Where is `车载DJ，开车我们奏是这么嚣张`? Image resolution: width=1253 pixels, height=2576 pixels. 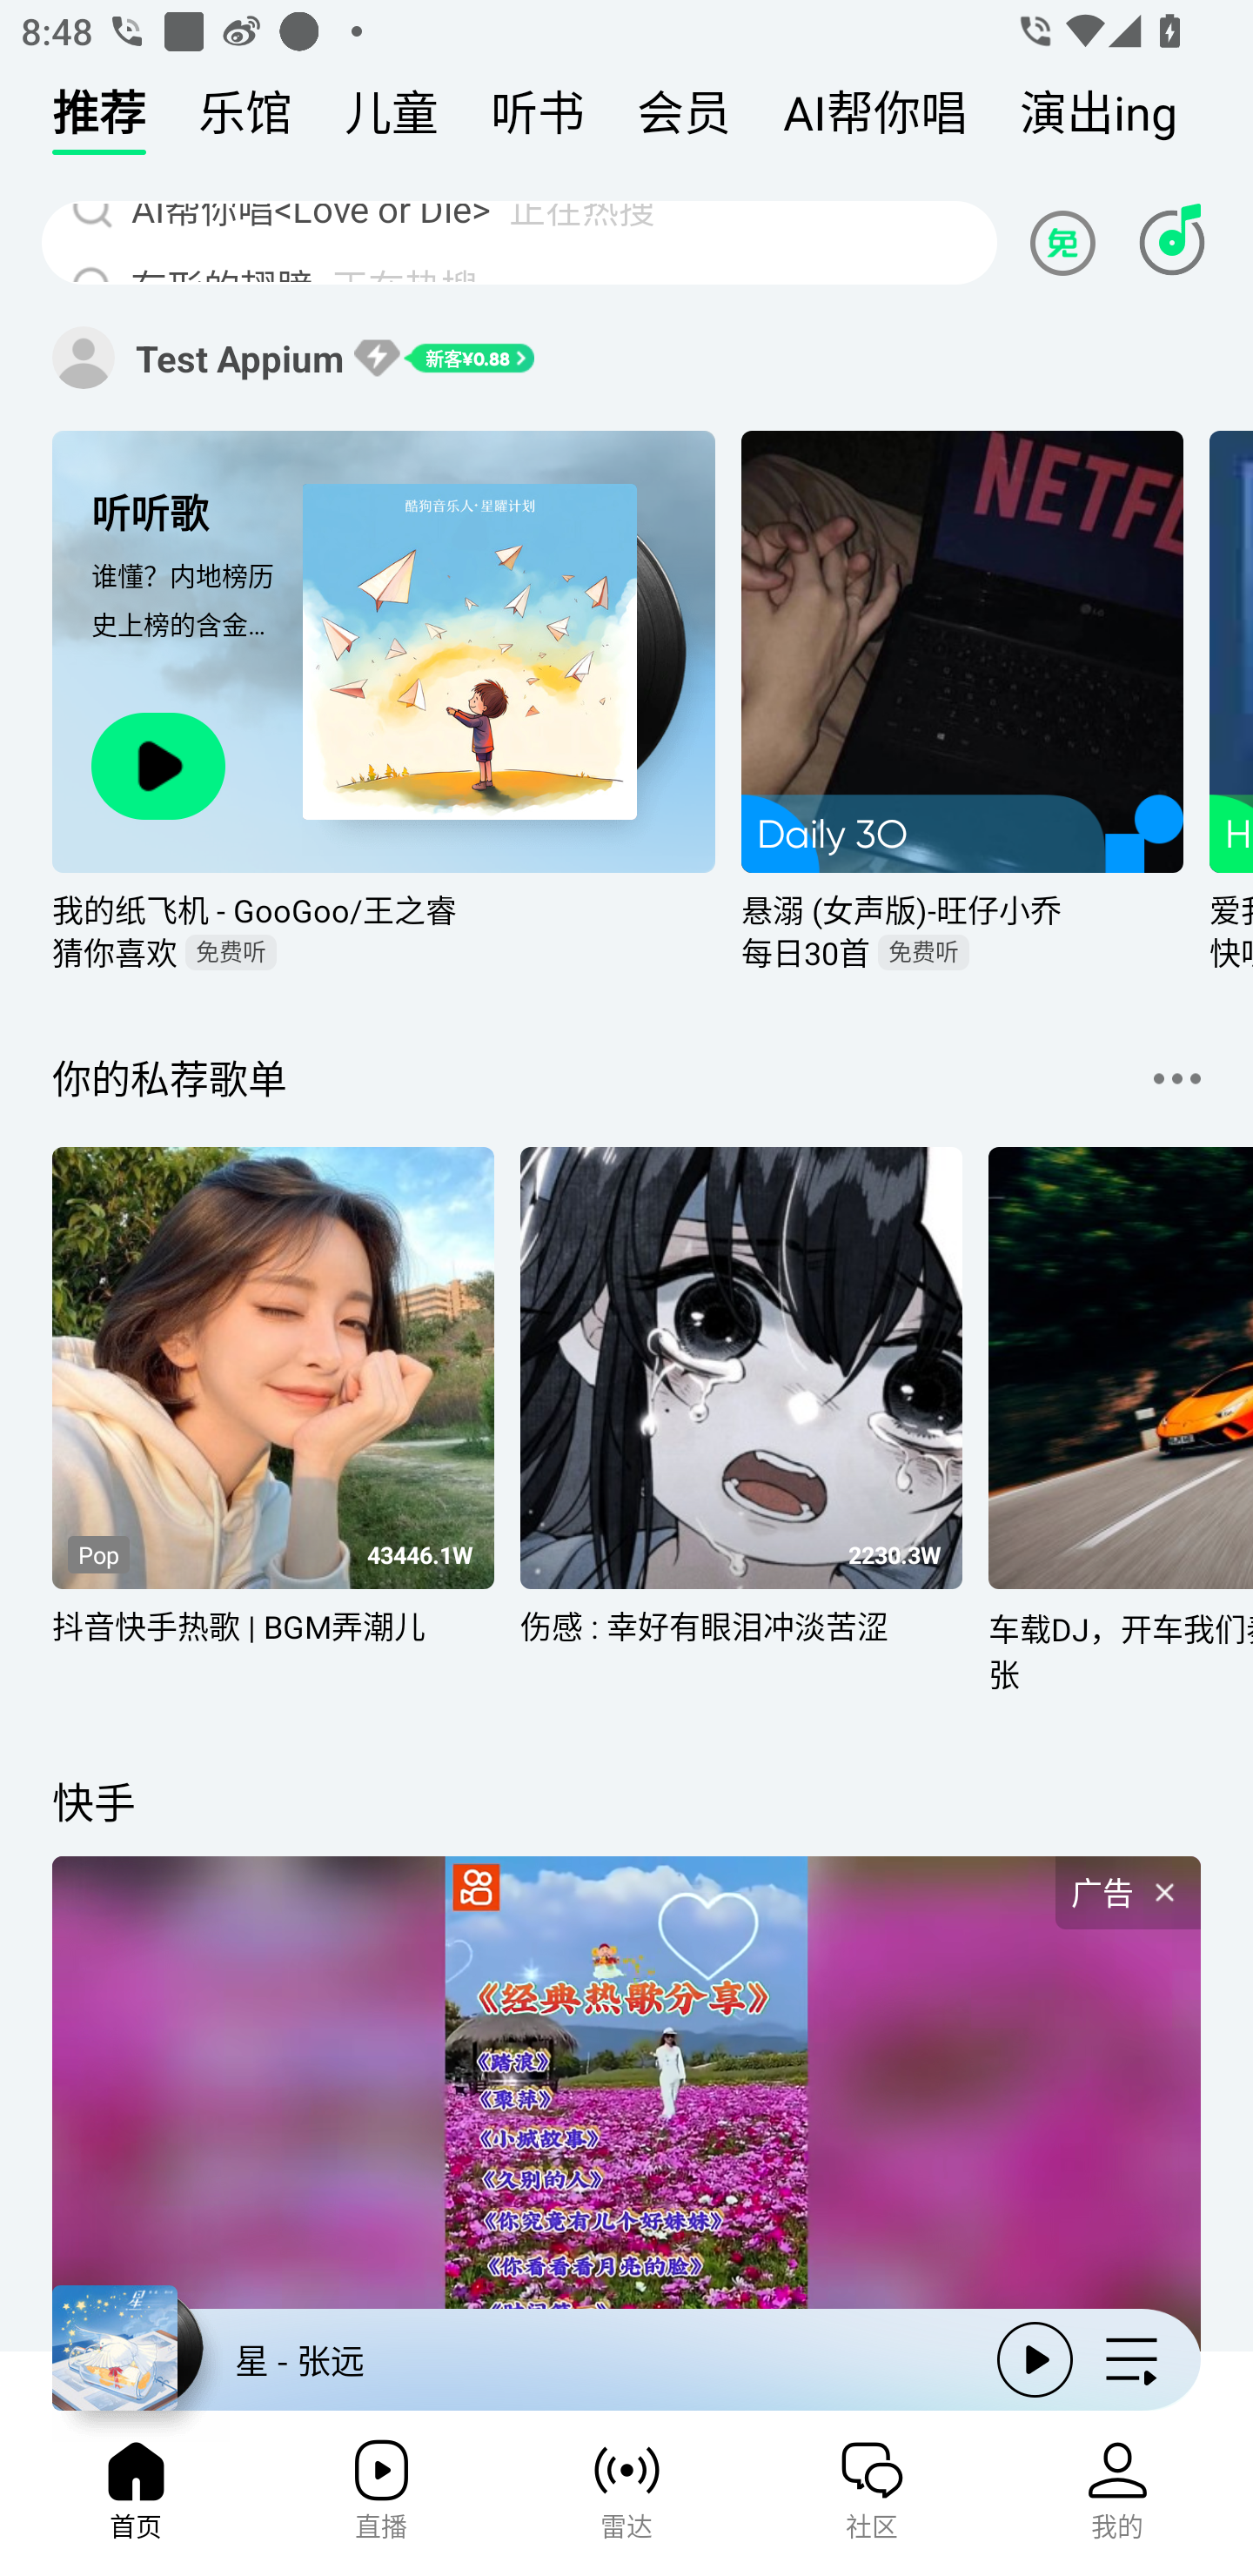
车载DJ，开车我们奏是这么嚣张 is located at coordinates (1121, 1650).